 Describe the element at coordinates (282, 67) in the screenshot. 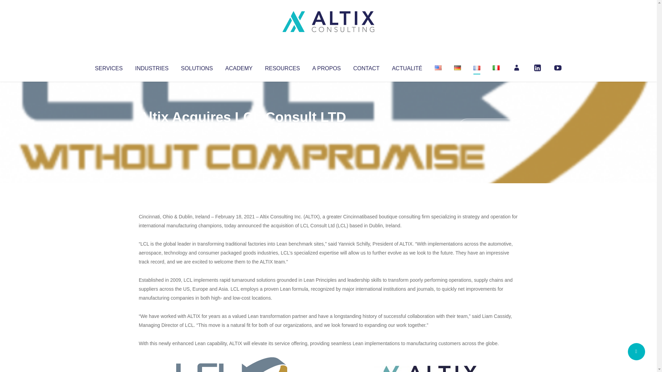

I see `RESOURCES` at that location.